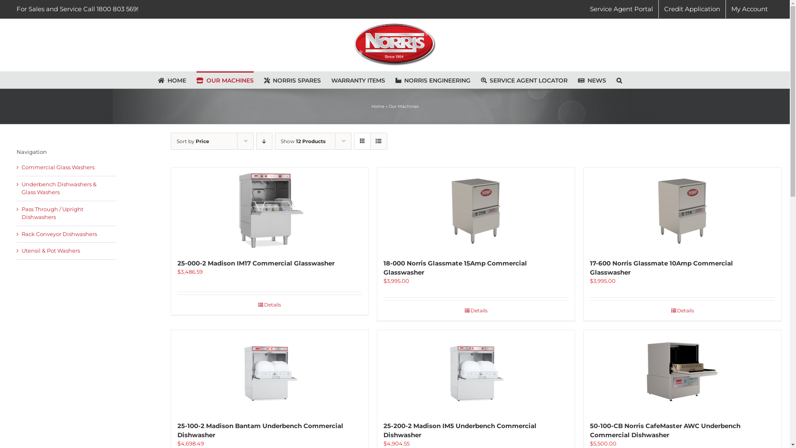 The height and width of the screenshot is (448, 796). I want to click on 25-100-2 Madison Bantam Underbench Commercial Dishwasher, so click(260, 431).